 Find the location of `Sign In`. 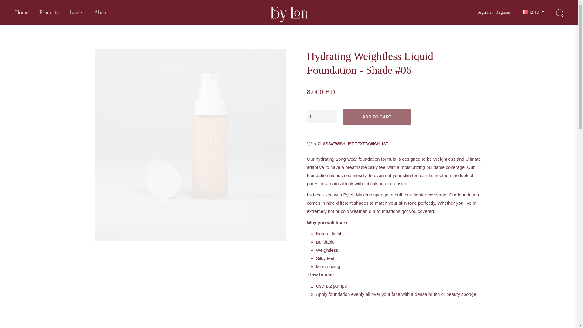

Sign In is located at coordinates (483, 12).